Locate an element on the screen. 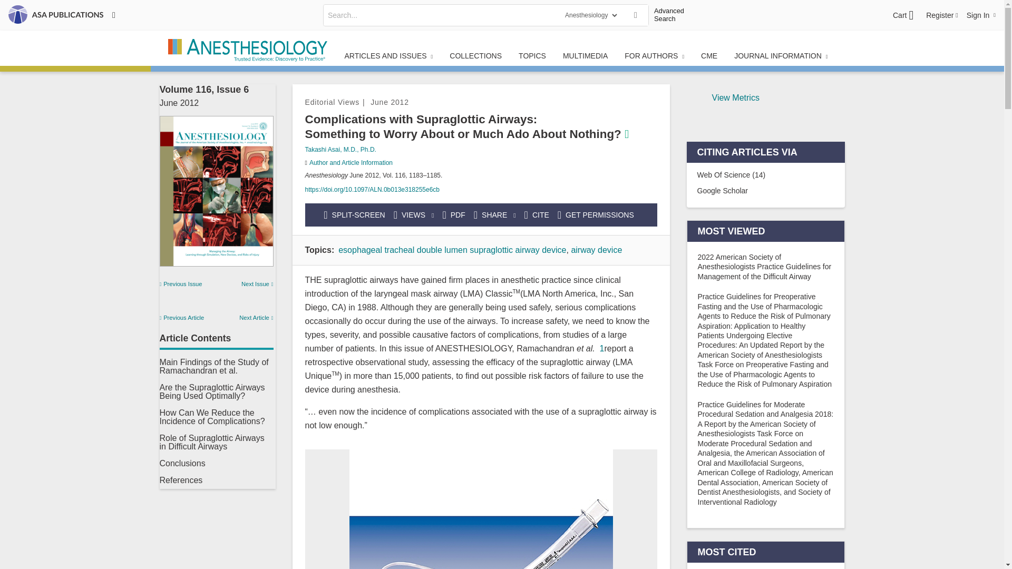 Image resolution: width=1012 pixels, height=569 pixels. Are the Supraglottic Airways Being Used Optimally? is located at coordinates (211, 391).